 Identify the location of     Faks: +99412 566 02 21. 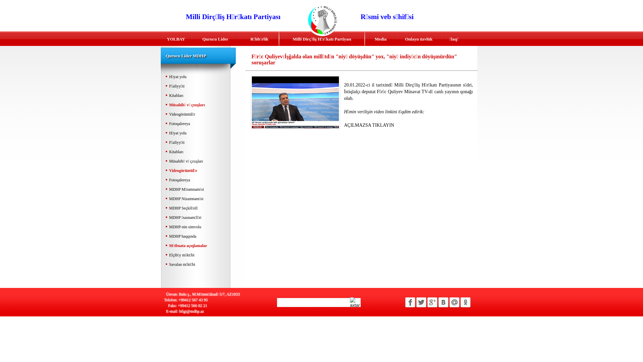
(214, 306).